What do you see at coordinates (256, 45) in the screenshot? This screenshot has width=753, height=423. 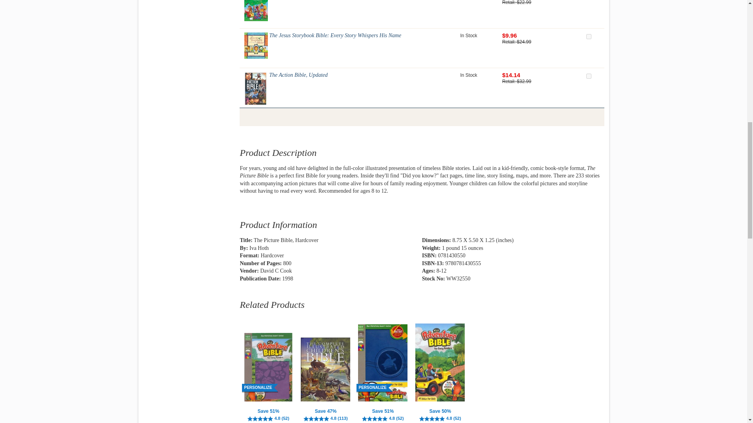 I see `The Jesus Storybook Bible: Every Story Whispers His Name` at bounding box center [256, 45].